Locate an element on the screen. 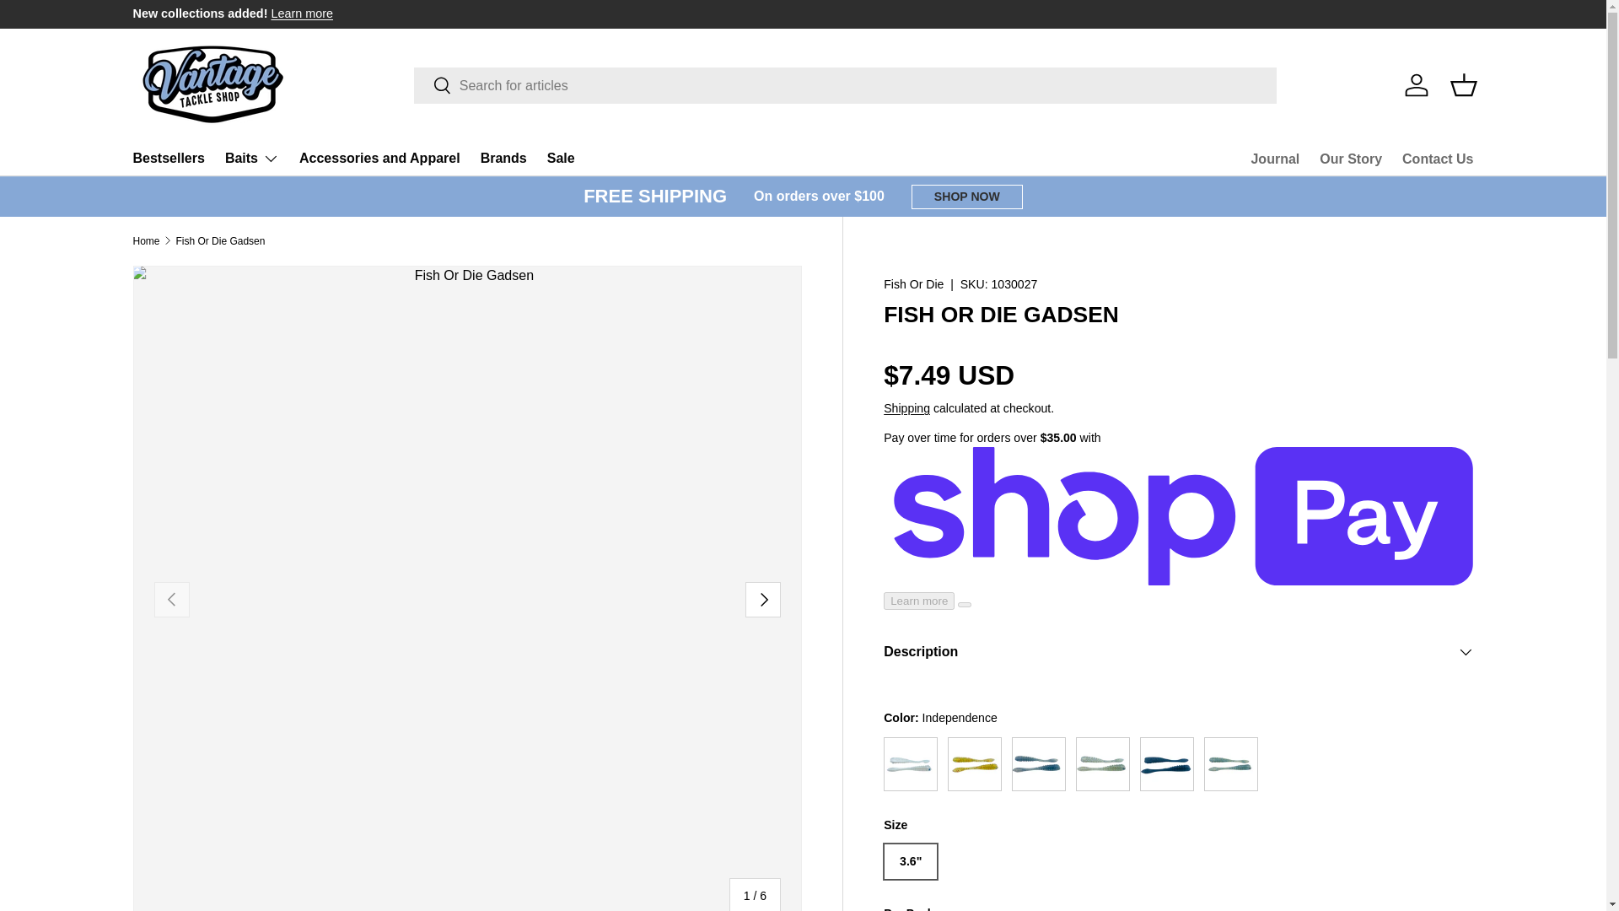  SKIP TO CONTENT is located at coordinates (76, 24).